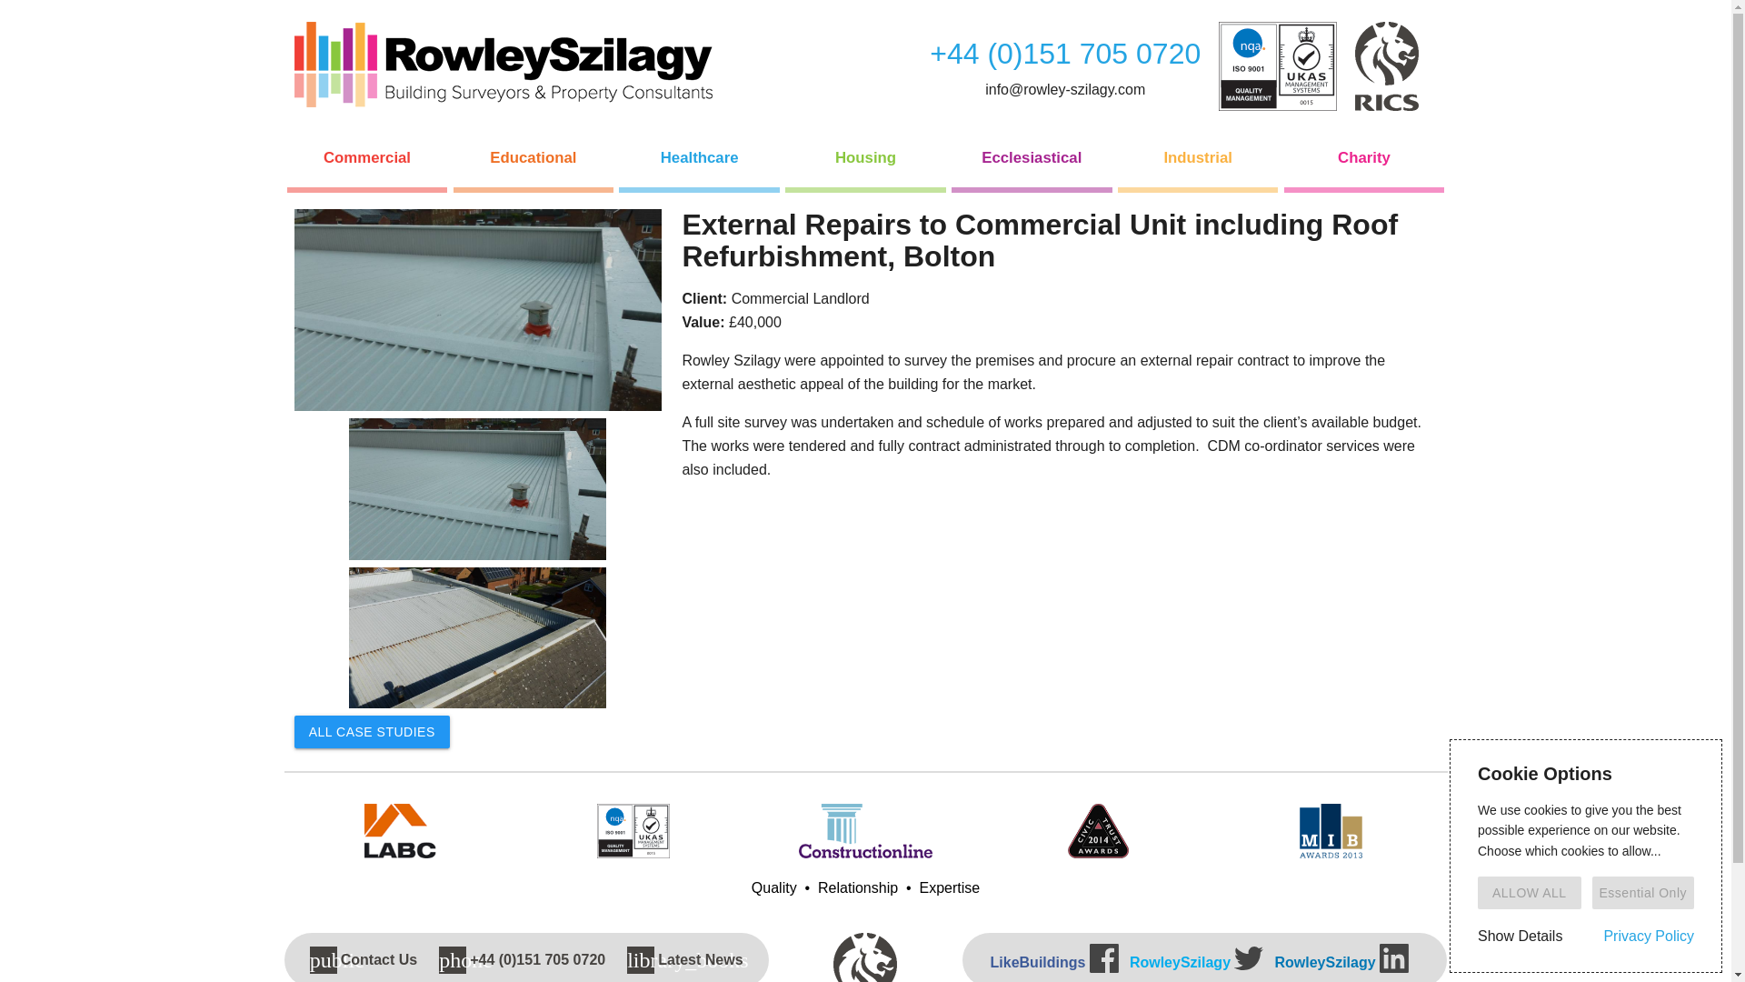 This screenshot has height=982, width=1745. Describe the element at coordinates (1529, 893) in the screenshot. I see `ALLOW ALL` at that location.